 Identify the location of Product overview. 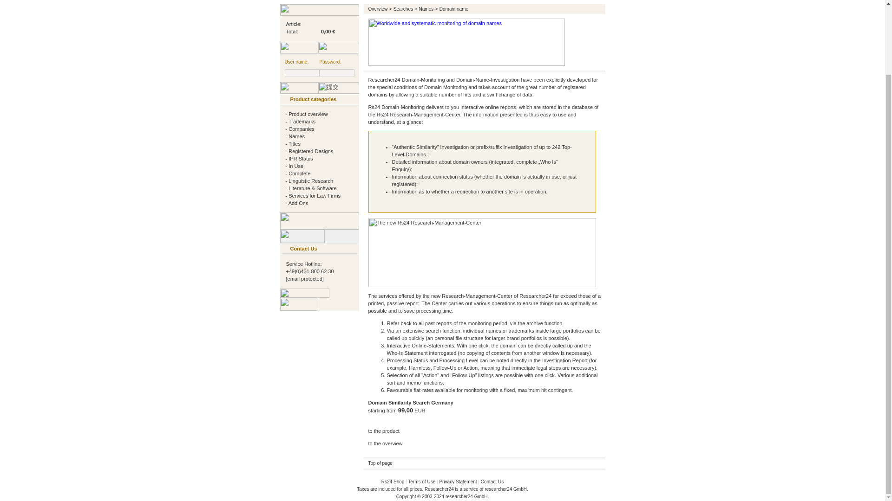
(308, 114).